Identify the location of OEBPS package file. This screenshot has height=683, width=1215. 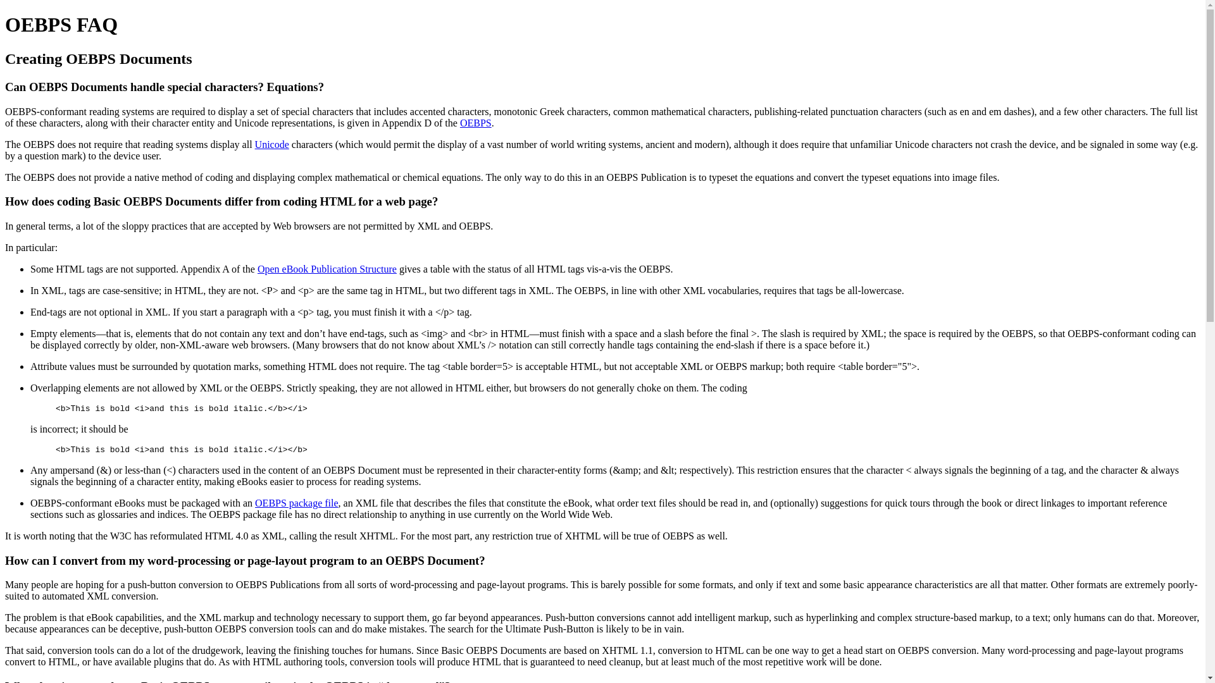
(297, 503).